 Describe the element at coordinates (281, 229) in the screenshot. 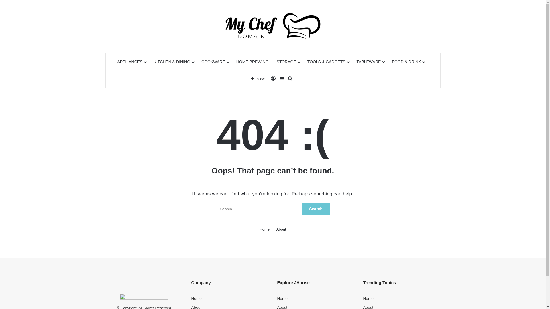

I see `About` at that location.